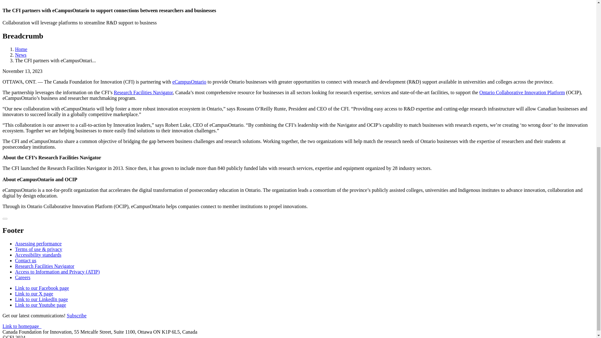  Describe the element at coordinates (189, 82) in the screenshot. I see `eCampusOntario` at that location.